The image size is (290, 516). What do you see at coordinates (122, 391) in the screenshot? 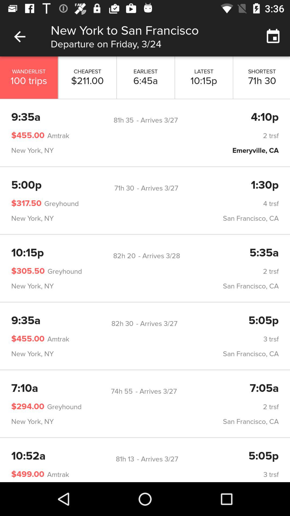
I see `open the 74h 55 icon` at bounding box center [122, 391].